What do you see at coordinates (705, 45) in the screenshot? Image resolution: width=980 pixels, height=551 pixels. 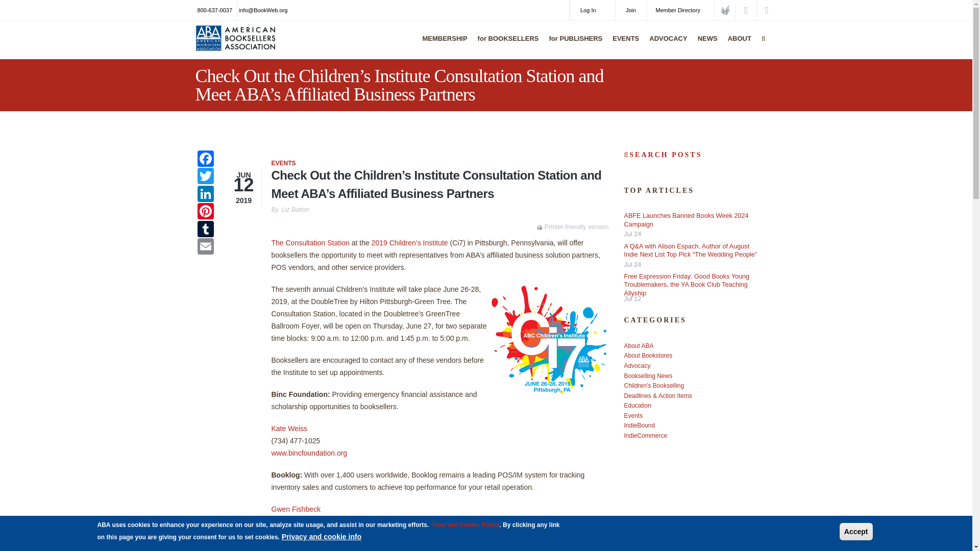 I see `NEWS` at bounding box center [705, 45].